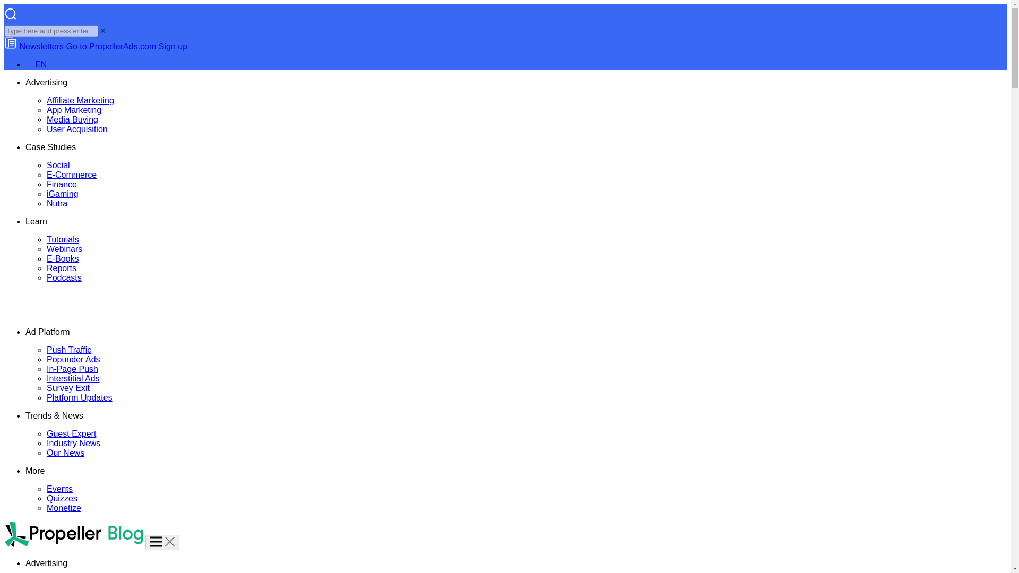 Image resolution: width=1019 pixels, height=573 pixels. Describe the element at coordinates (77, 129) in the screenshot. I see `User Acquisition` at that location.